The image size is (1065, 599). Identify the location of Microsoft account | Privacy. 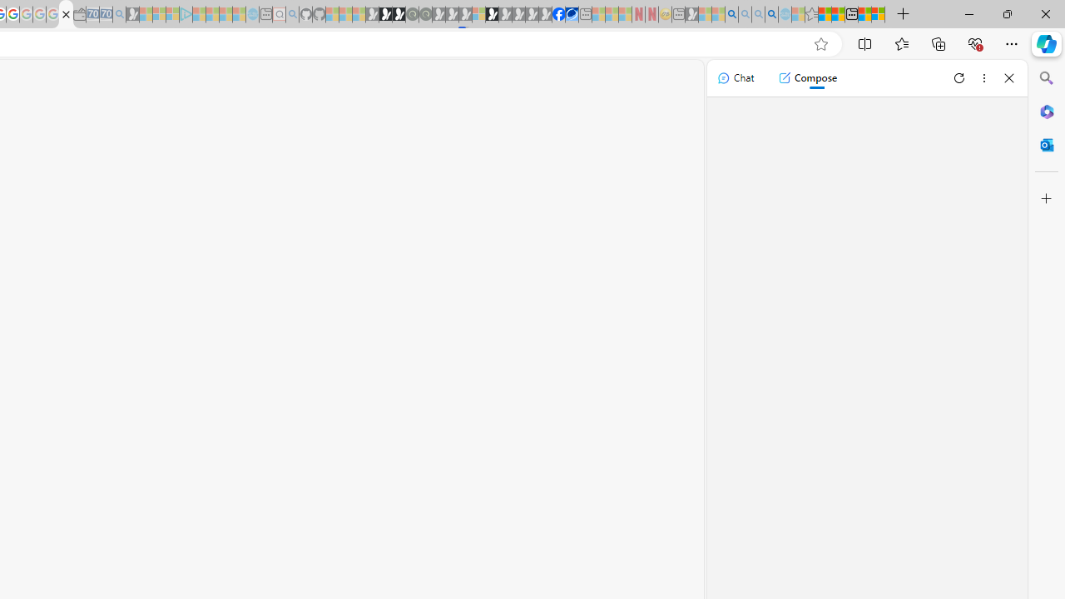
(879, 15).